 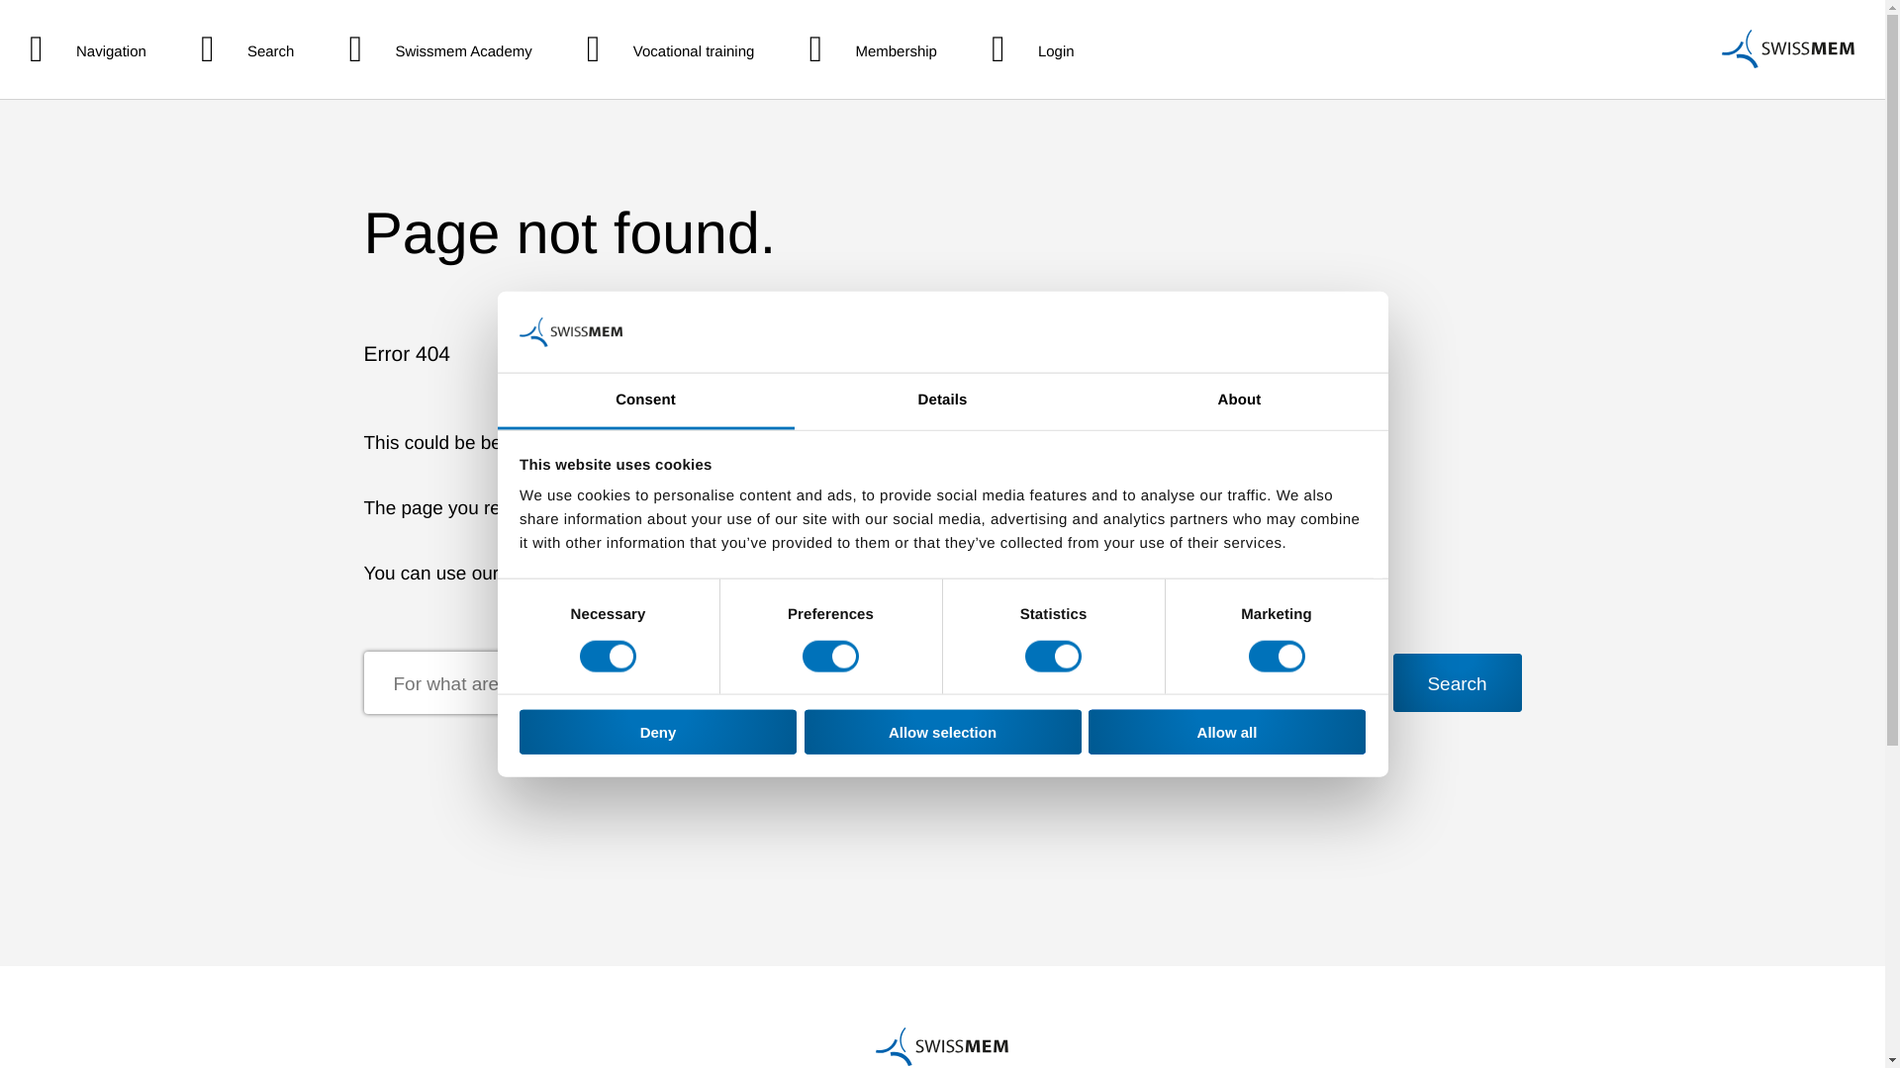 What do you see at coordinates (657, 732) in the screenshot?
I see `Deny` at bounding box center [657, 732].